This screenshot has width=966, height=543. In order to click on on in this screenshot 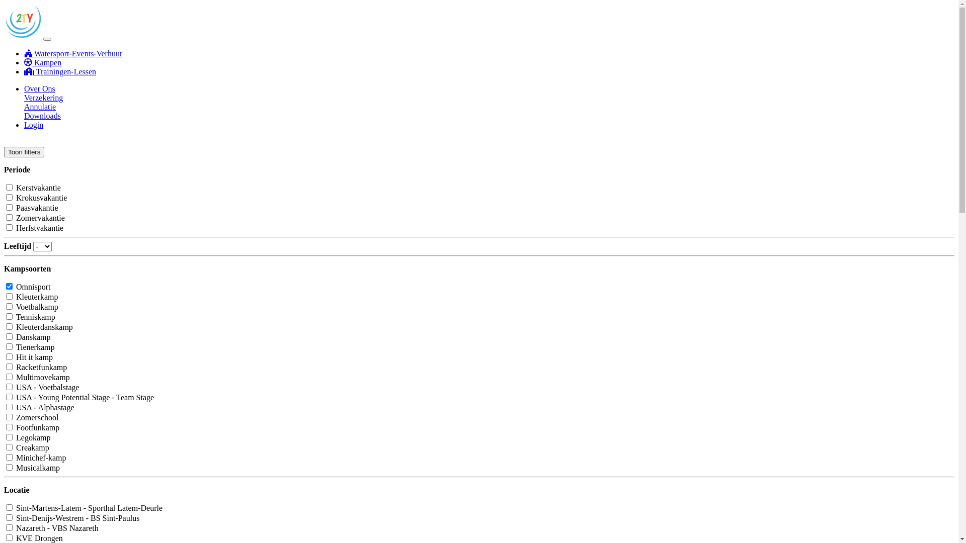, I will do `click(9, 377)`.